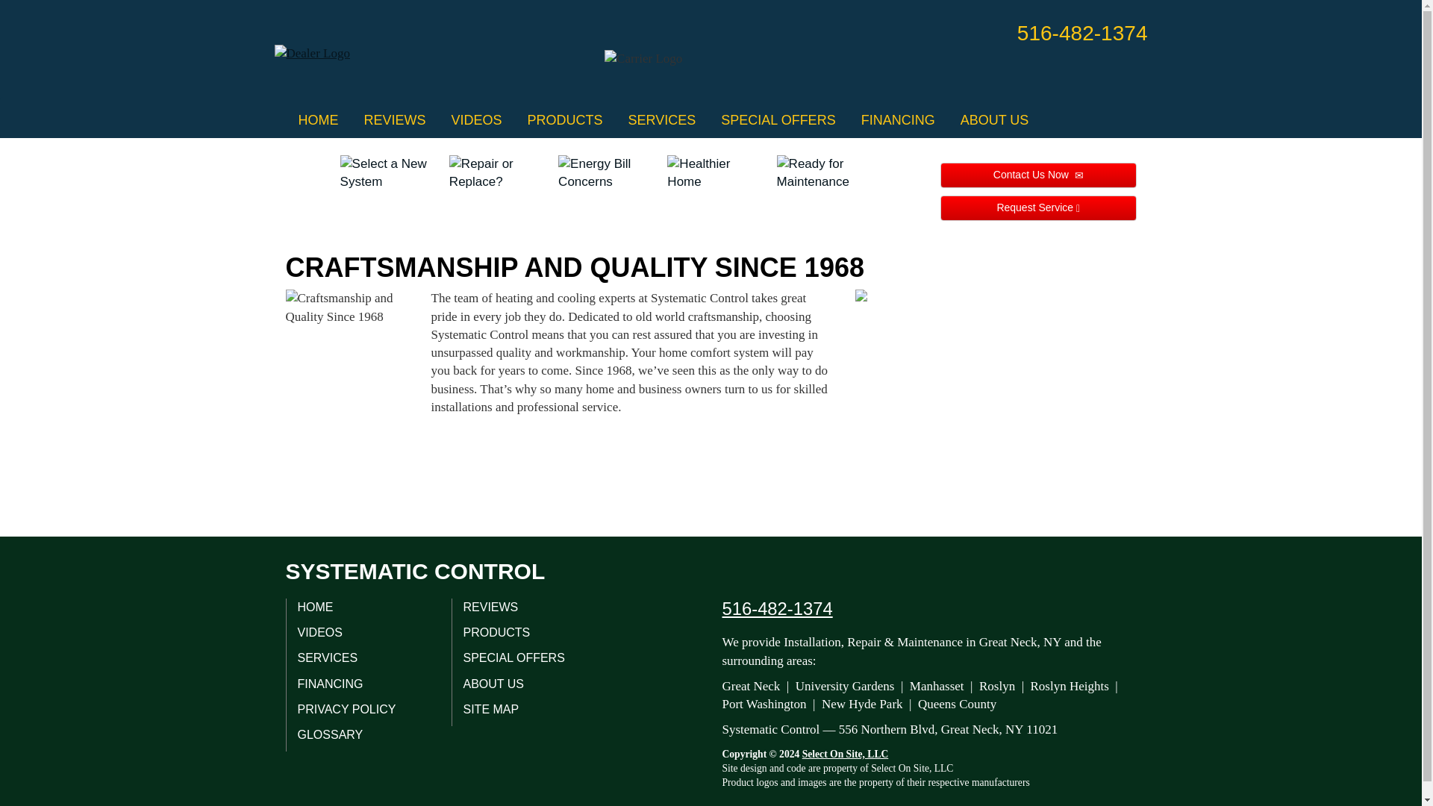 The width and height of the screenshot is (1433, 806). I want to click on ABOUT US, so click(994, 119).